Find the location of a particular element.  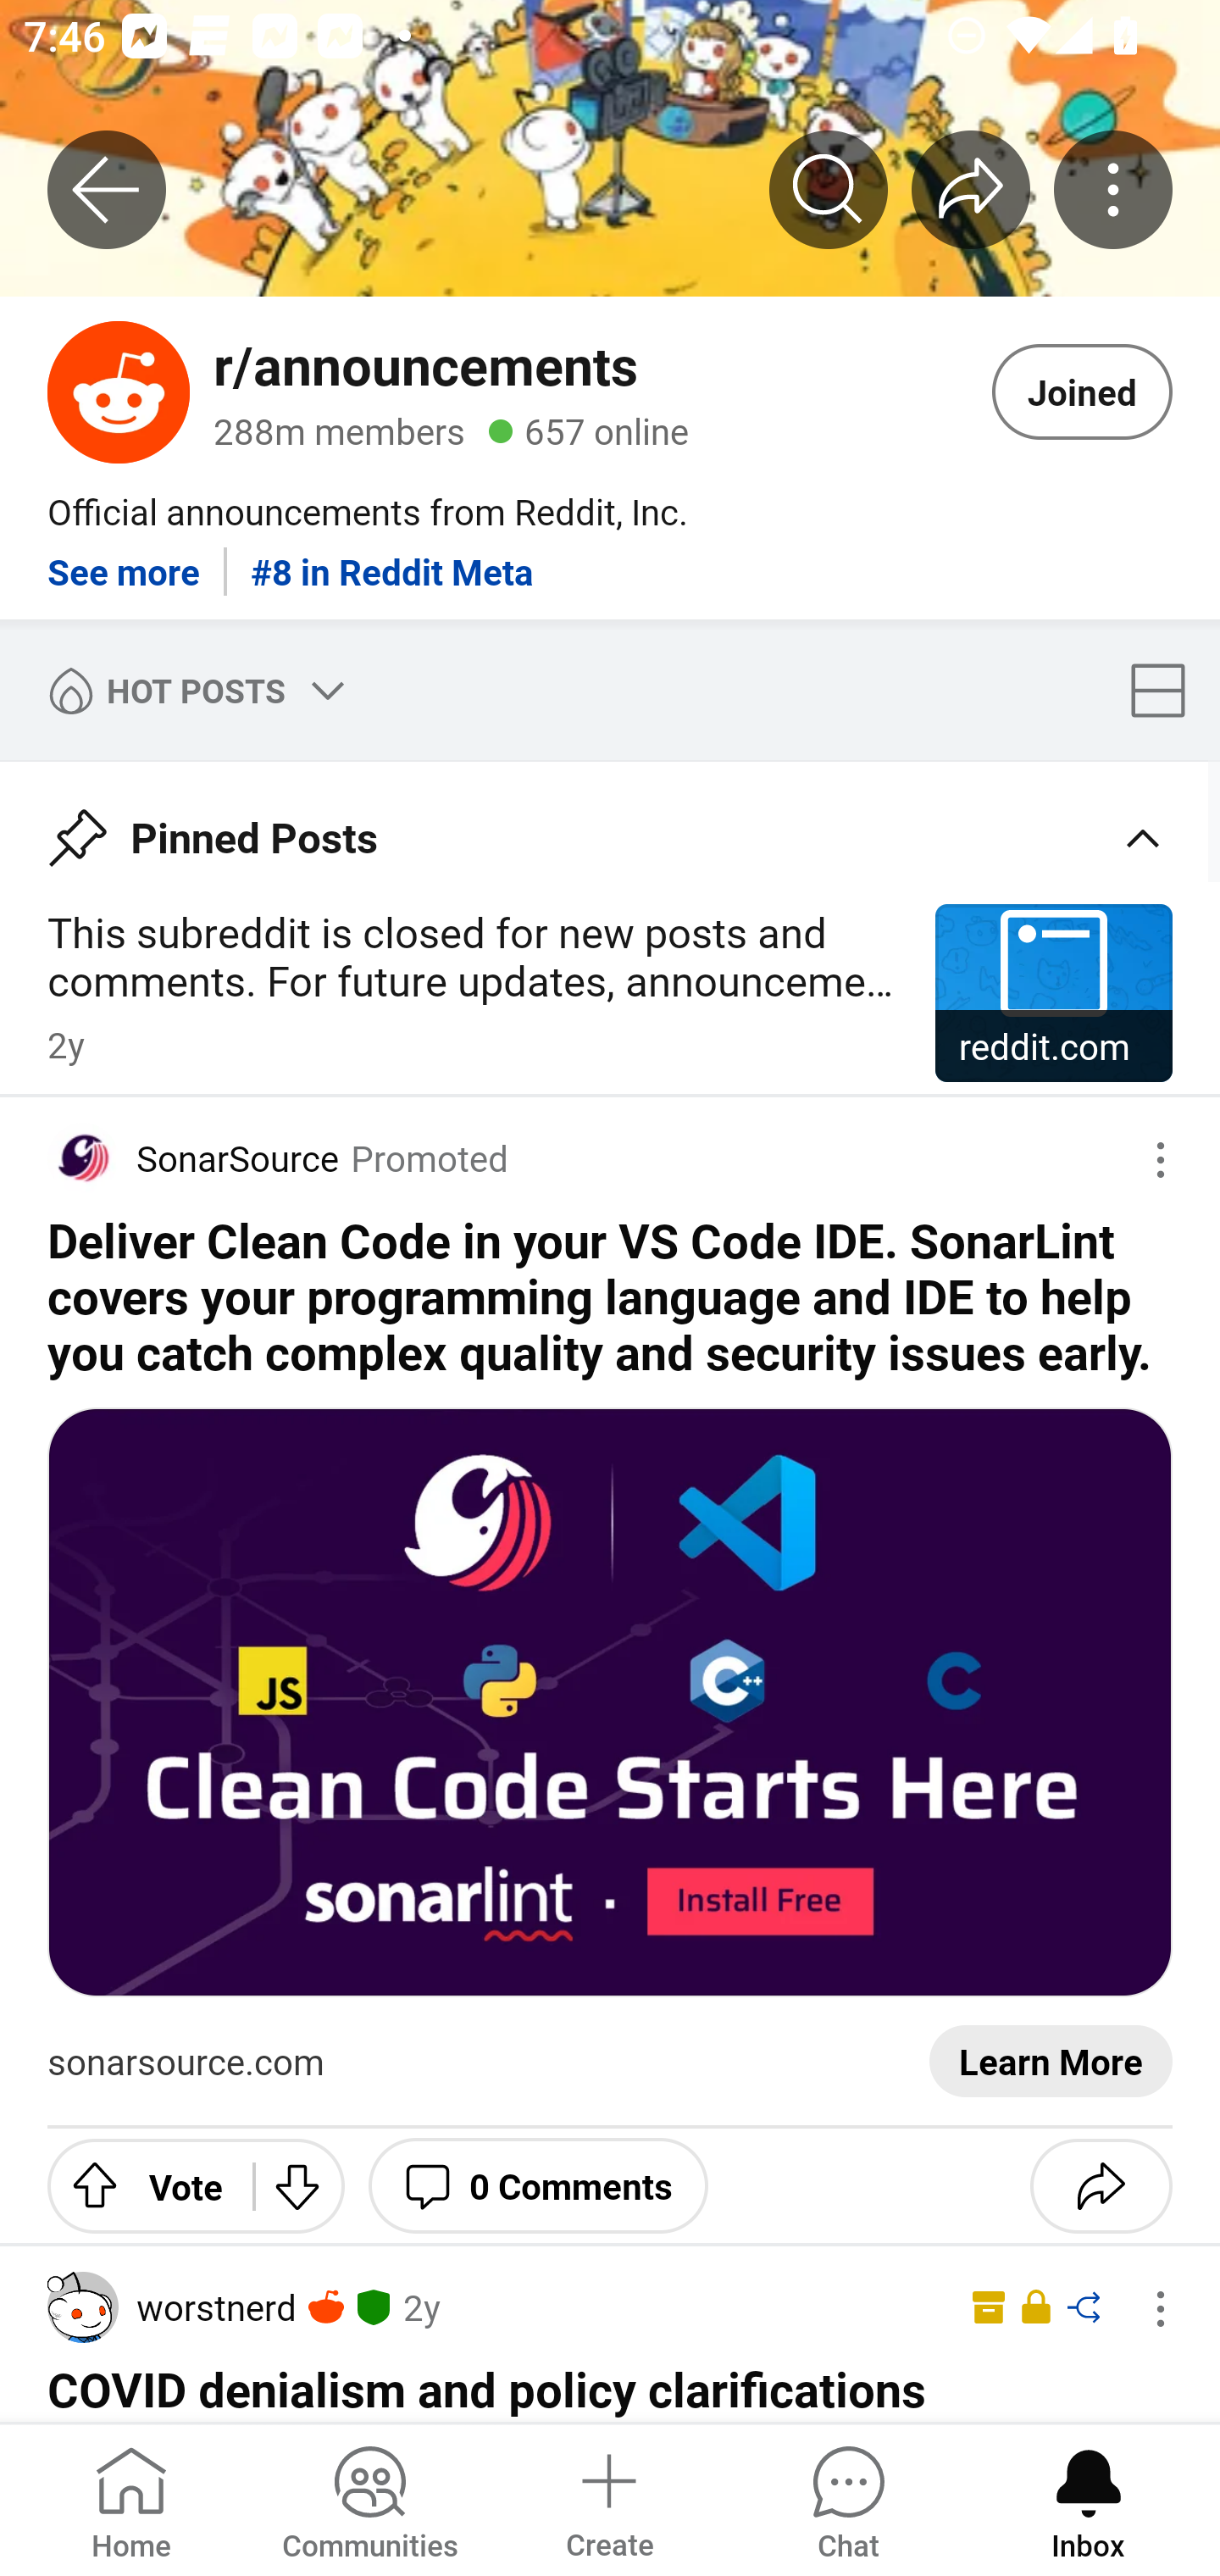

0 Comments is located at coordinates (538, 2185).